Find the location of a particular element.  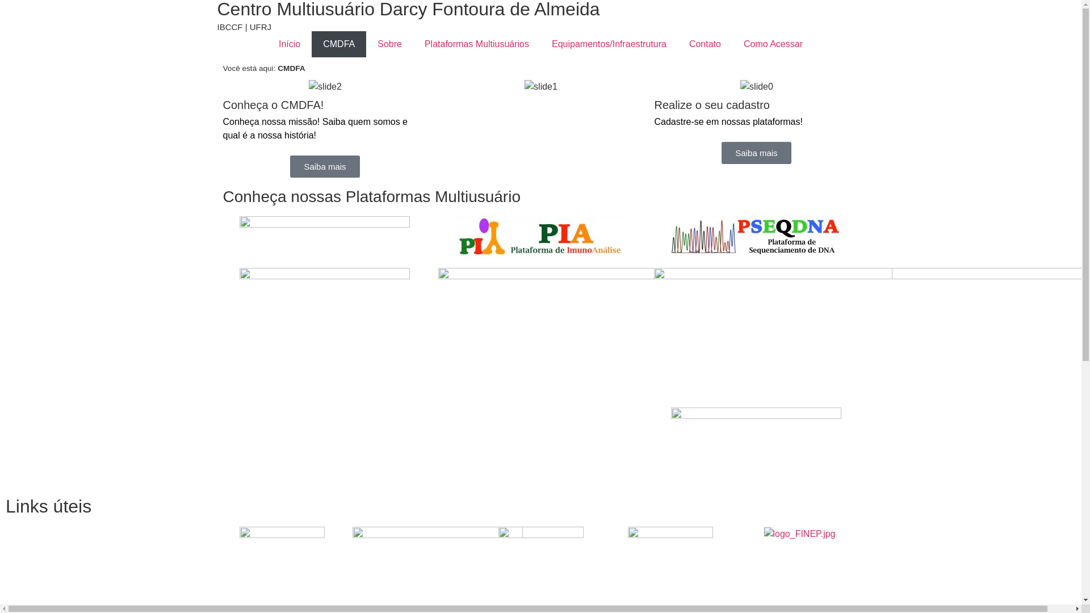

Saiba mais is located at coordinates (325, 167).